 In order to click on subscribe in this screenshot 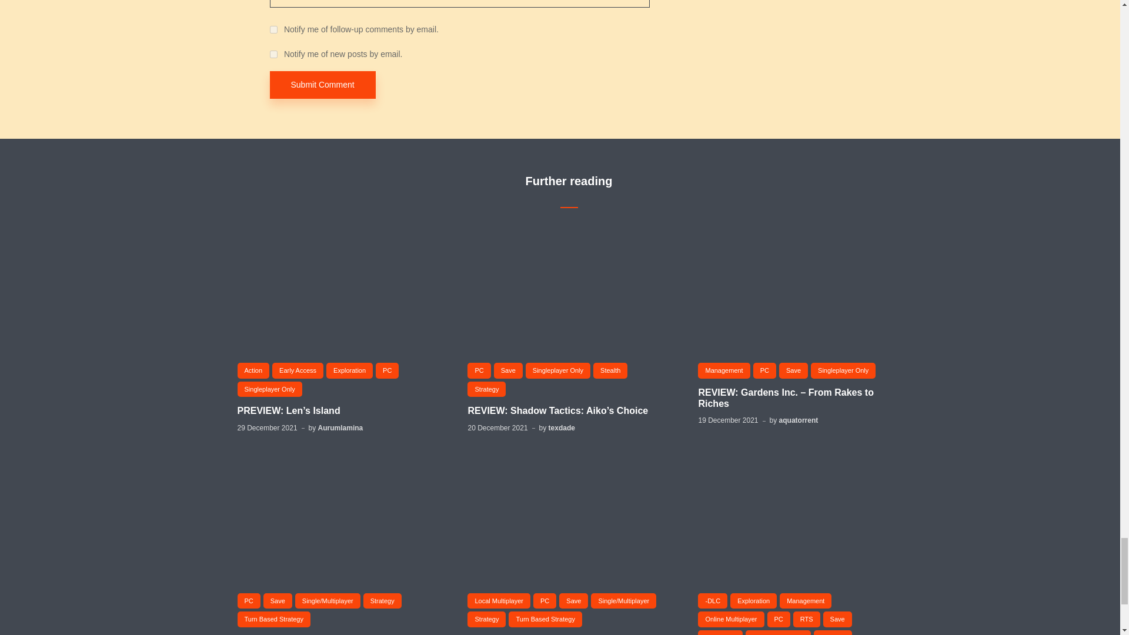, I will do `click(273, 29)`.